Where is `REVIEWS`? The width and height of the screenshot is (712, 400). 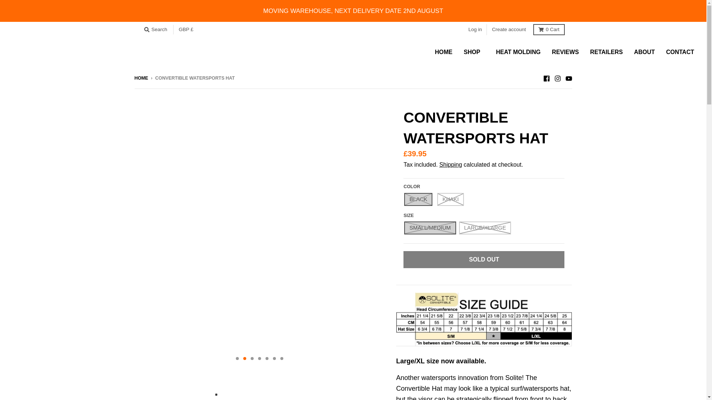
REVIEWS is located at coordinates (565, 52).